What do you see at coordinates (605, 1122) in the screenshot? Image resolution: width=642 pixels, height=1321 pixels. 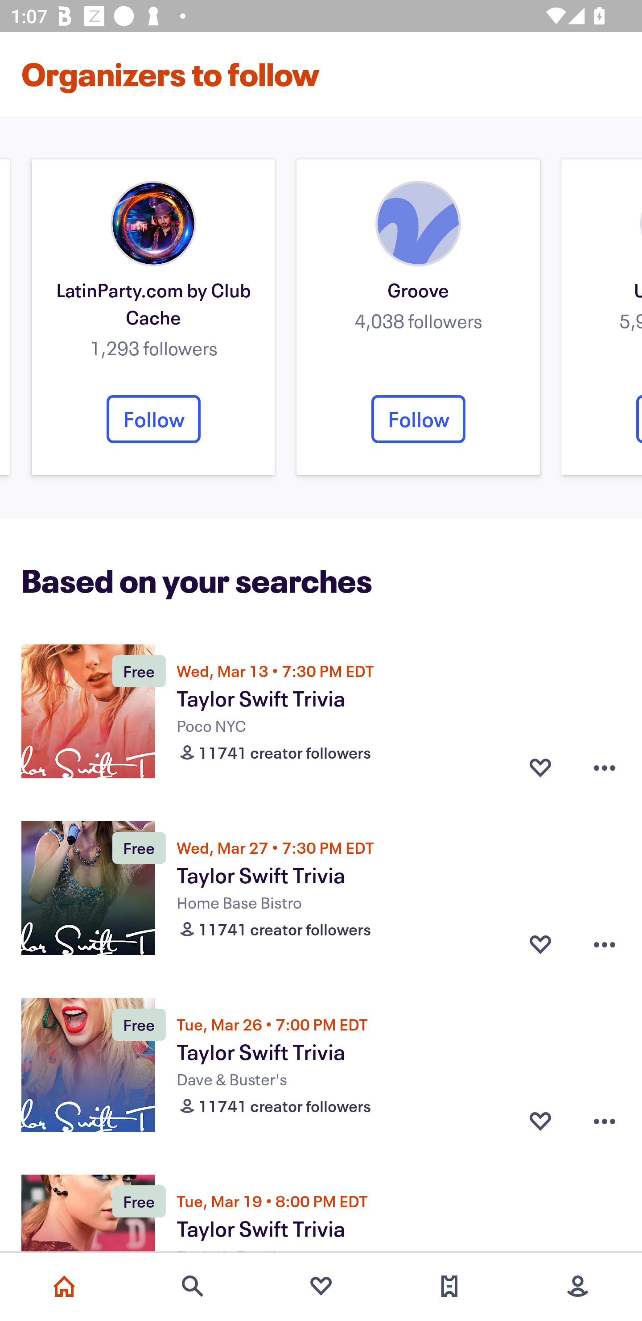 I see `Overflow menu button` at bounding box center [605, 1122].